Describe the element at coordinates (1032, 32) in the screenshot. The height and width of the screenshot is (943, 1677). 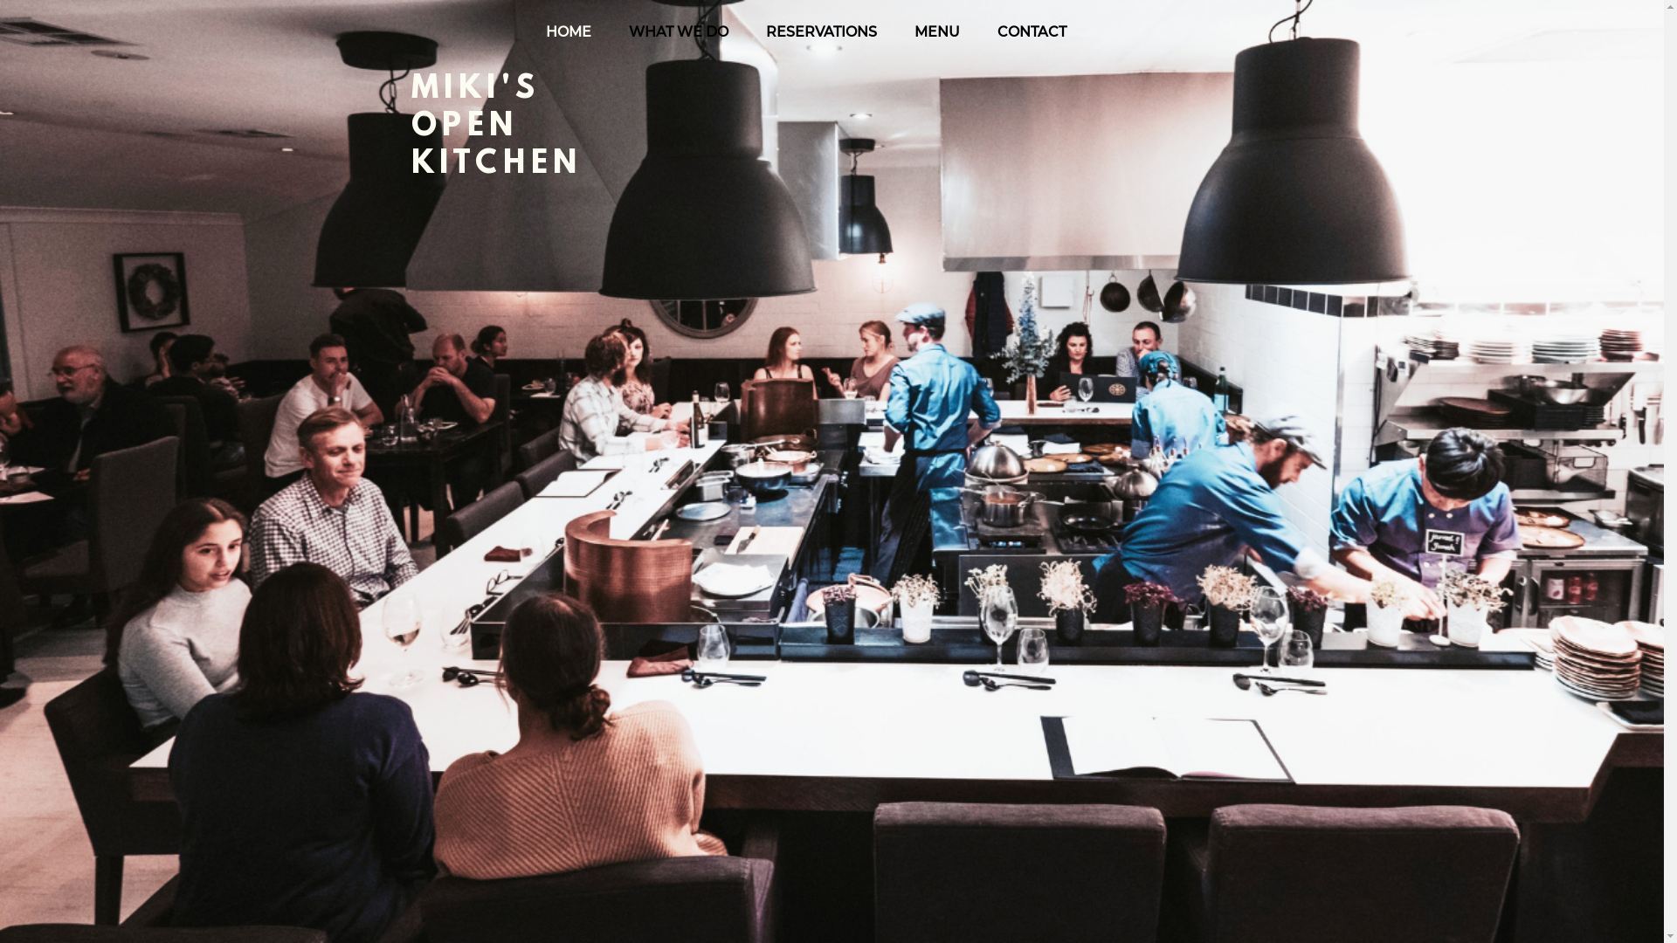
I see `CONTACT` at that location.